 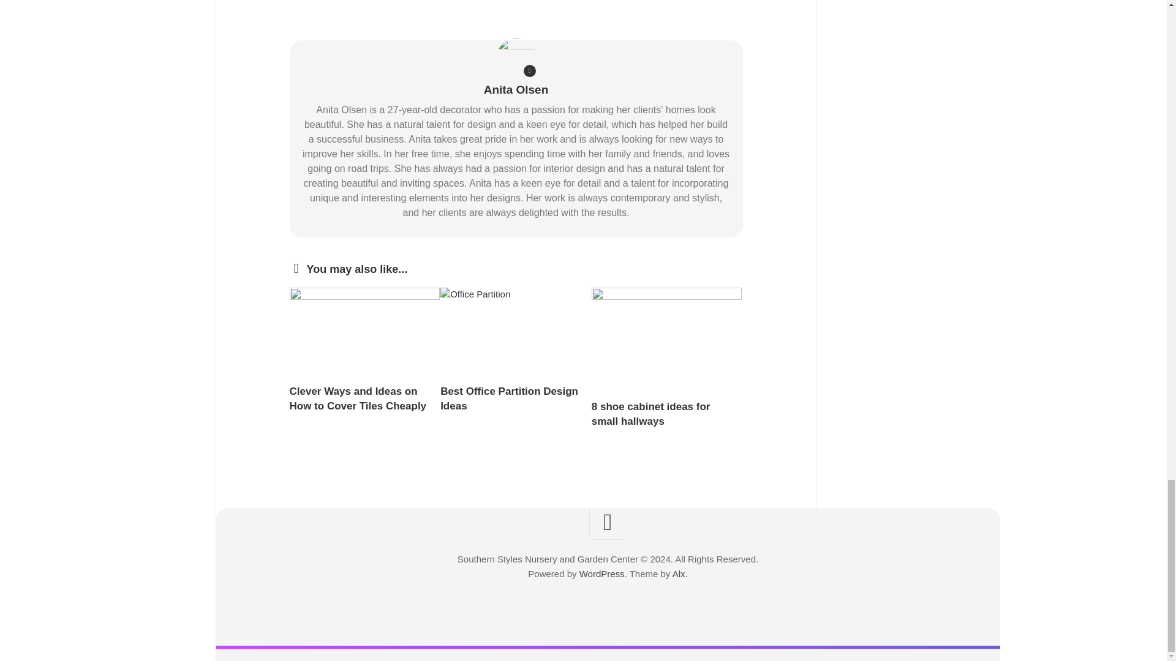 I want to click on 8 shoe cabinet ideas for small hallways, so click(x=650, y=414).